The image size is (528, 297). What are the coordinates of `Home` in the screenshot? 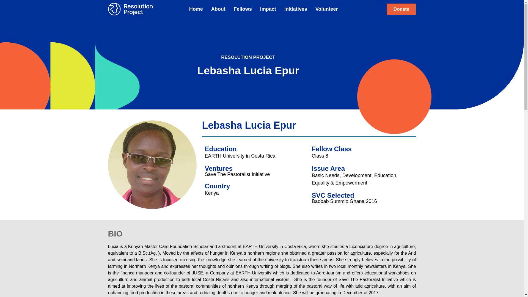 It's located at (196, 9).